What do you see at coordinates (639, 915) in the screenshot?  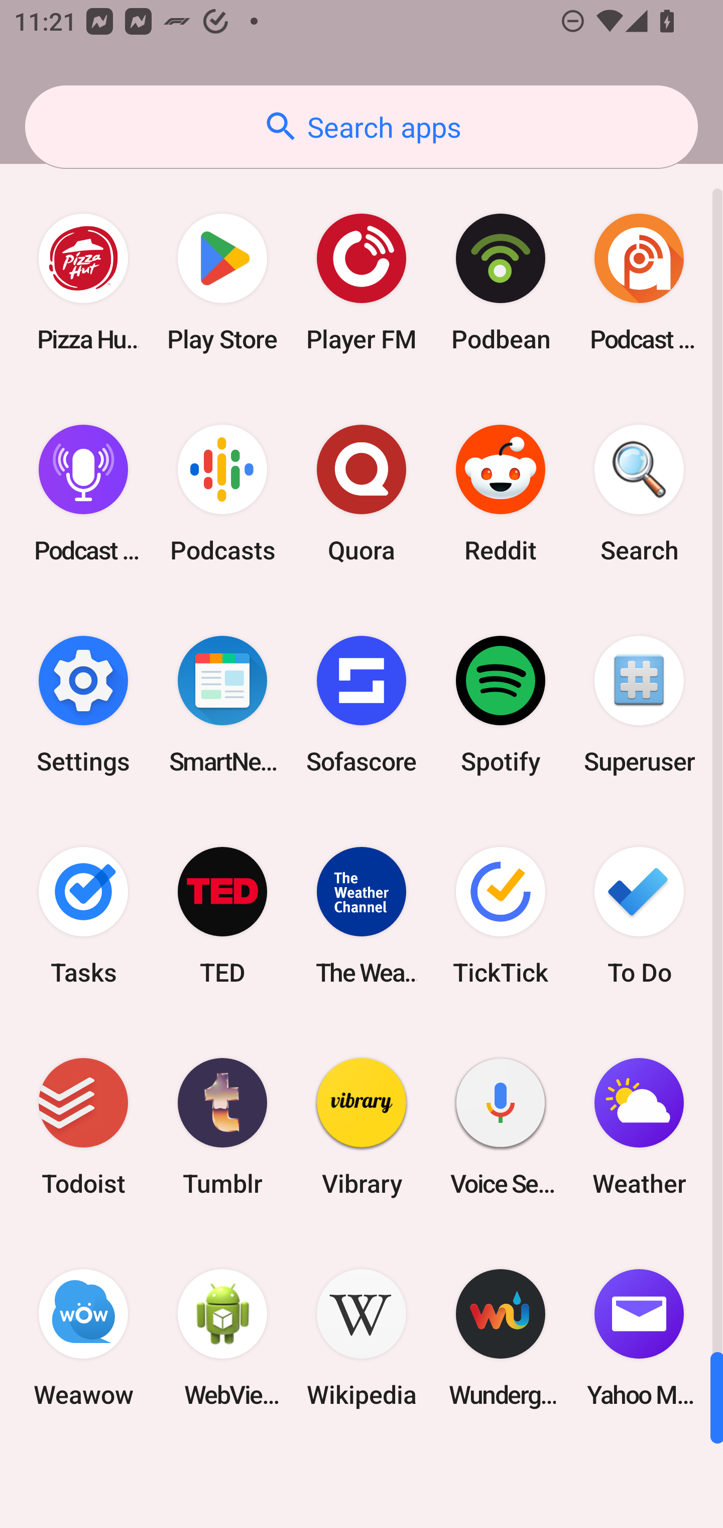 I see `To Do` at bounding box center [639, 915].